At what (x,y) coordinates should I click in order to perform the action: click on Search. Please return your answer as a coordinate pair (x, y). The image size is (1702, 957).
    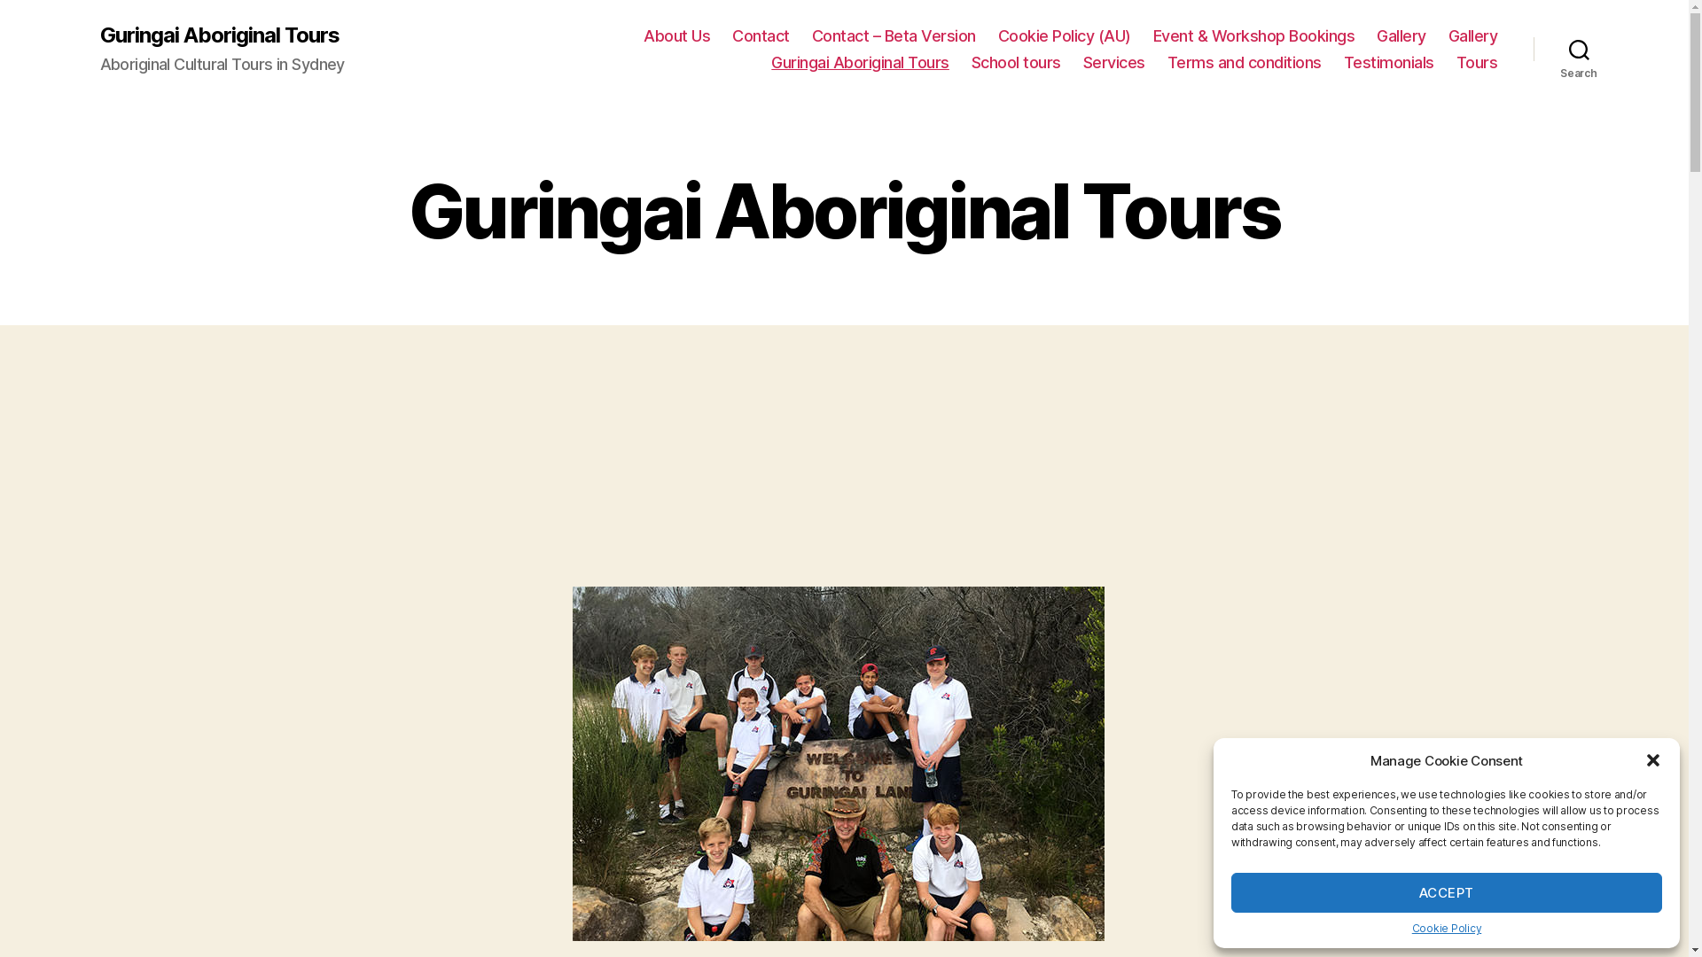
    Looking at the image, I should click on (1580, 50).